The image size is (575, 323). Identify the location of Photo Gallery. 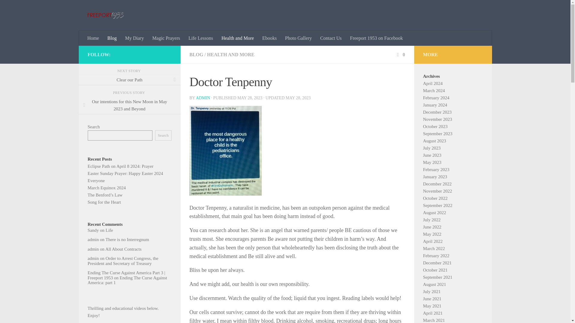
(298, 38).